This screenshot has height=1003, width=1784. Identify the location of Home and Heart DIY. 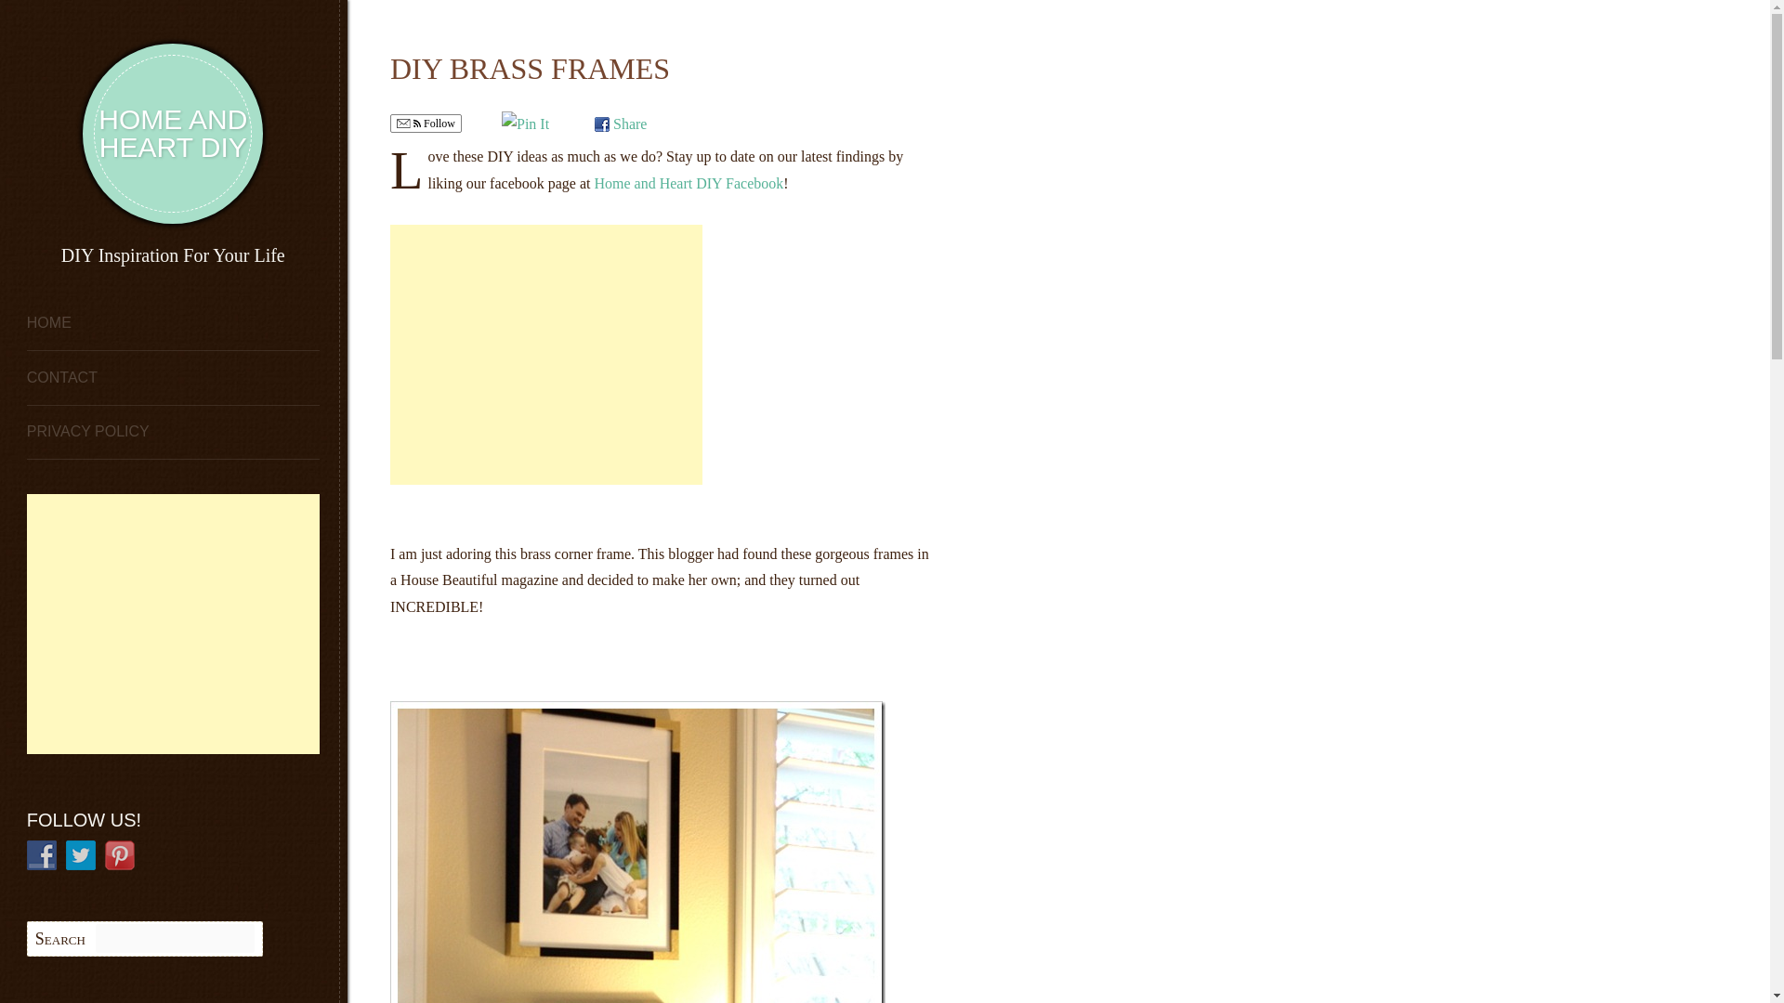
(172, 134).